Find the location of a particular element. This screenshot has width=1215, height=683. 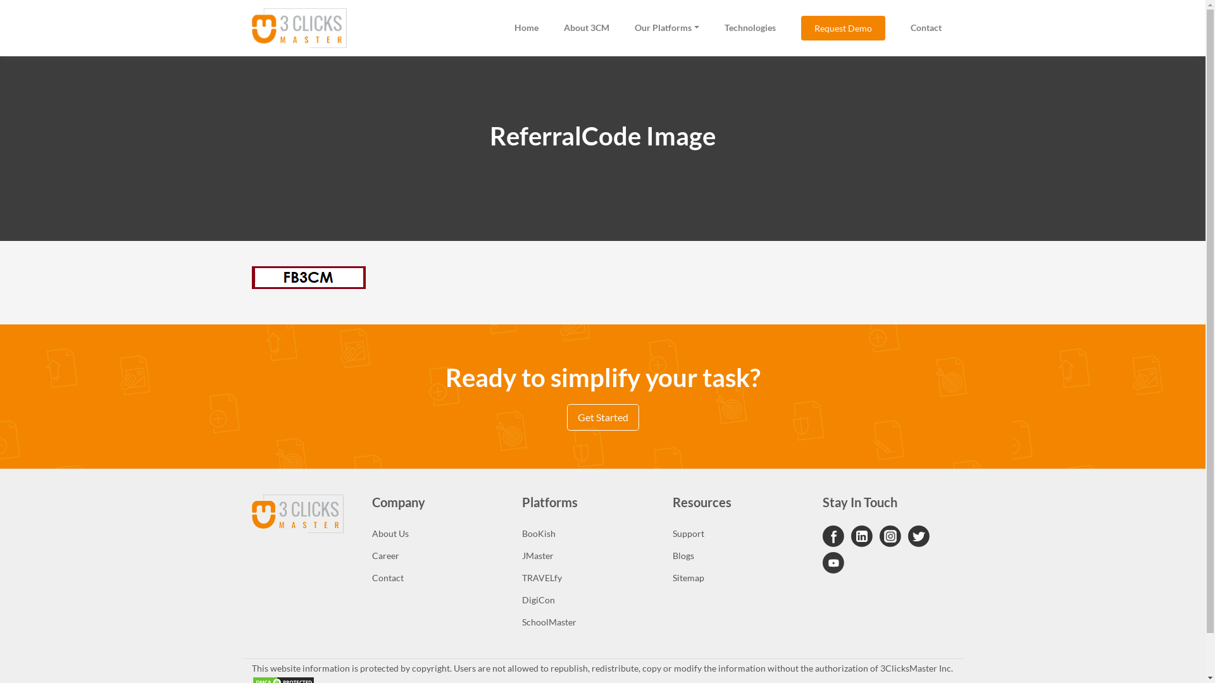

Career is located at coordinates (438, 555).